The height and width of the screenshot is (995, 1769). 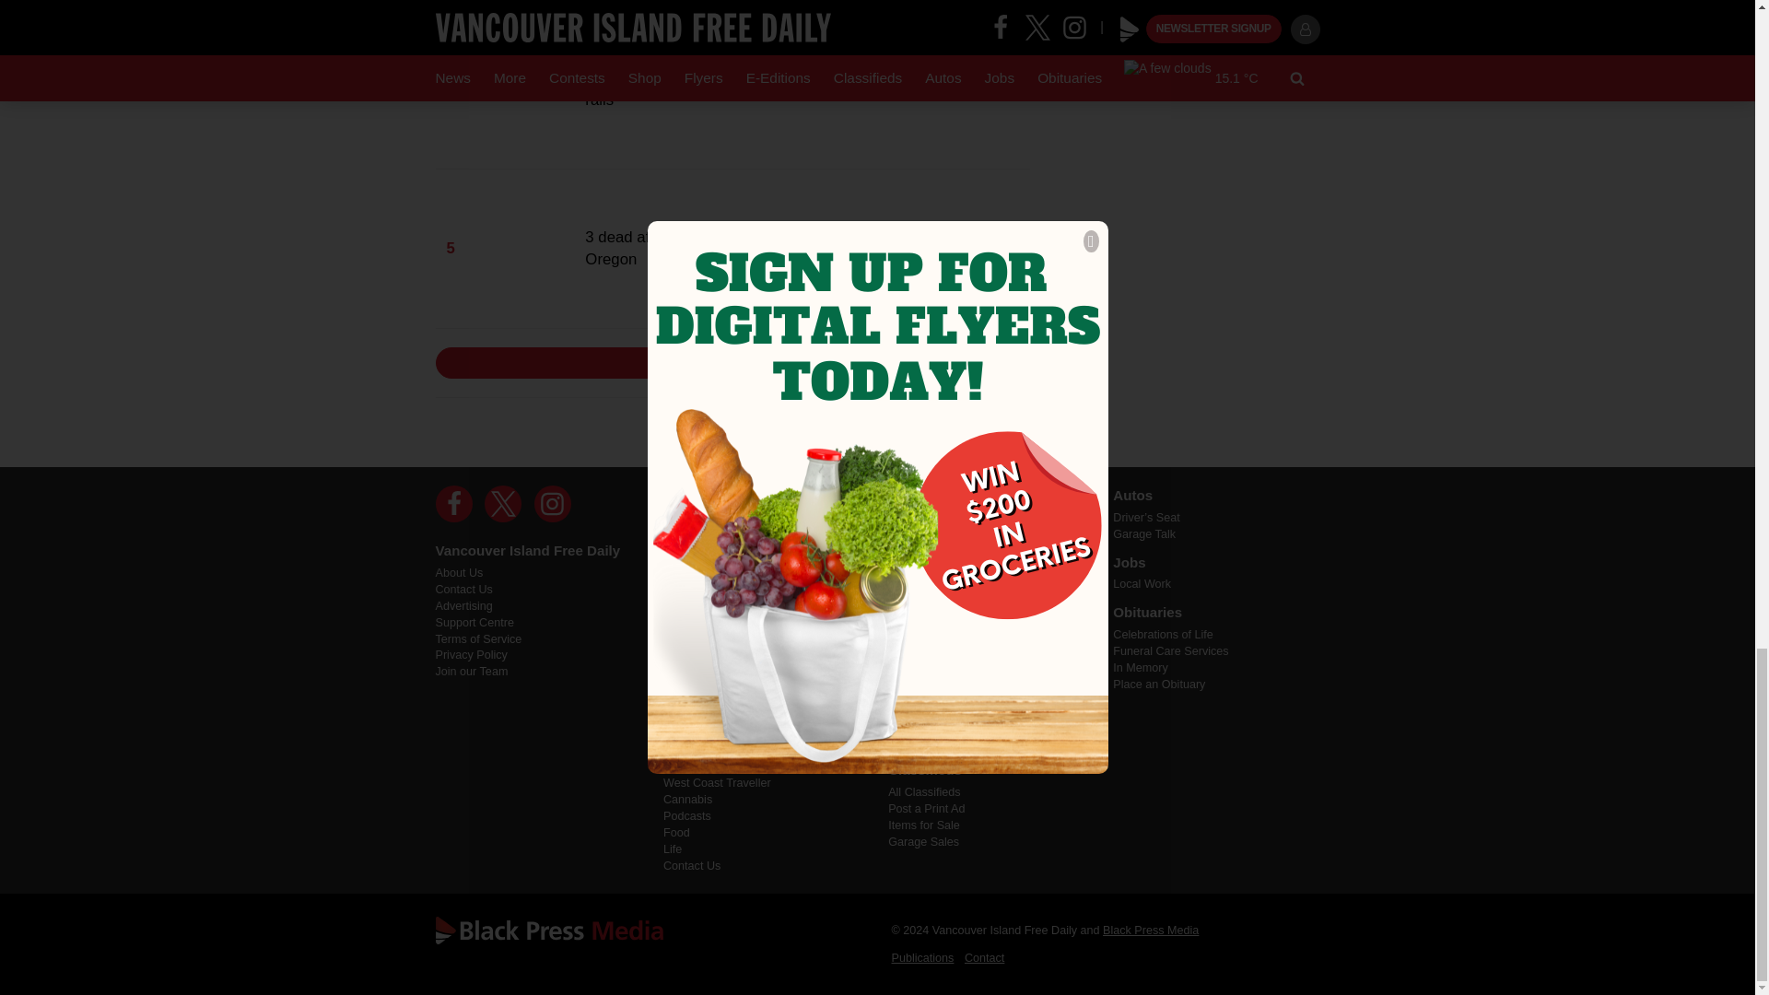 What do you see at coordinates (453, 504) in the screenshot?
I see `Facebook` at bounding box center [453, 504].